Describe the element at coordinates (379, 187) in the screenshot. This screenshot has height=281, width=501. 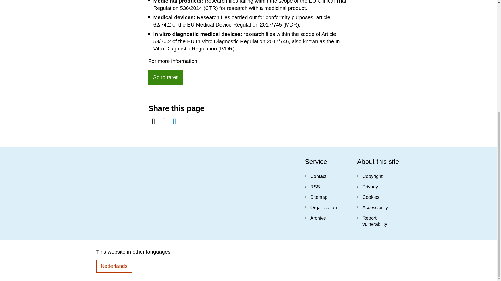
I see `Privacy` at that location.